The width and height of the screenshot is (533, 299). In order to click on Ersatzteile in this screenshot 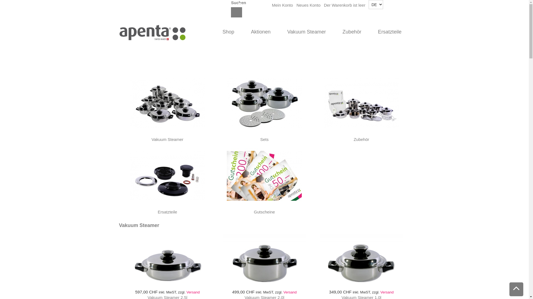, I will do `click(390, 32)`.